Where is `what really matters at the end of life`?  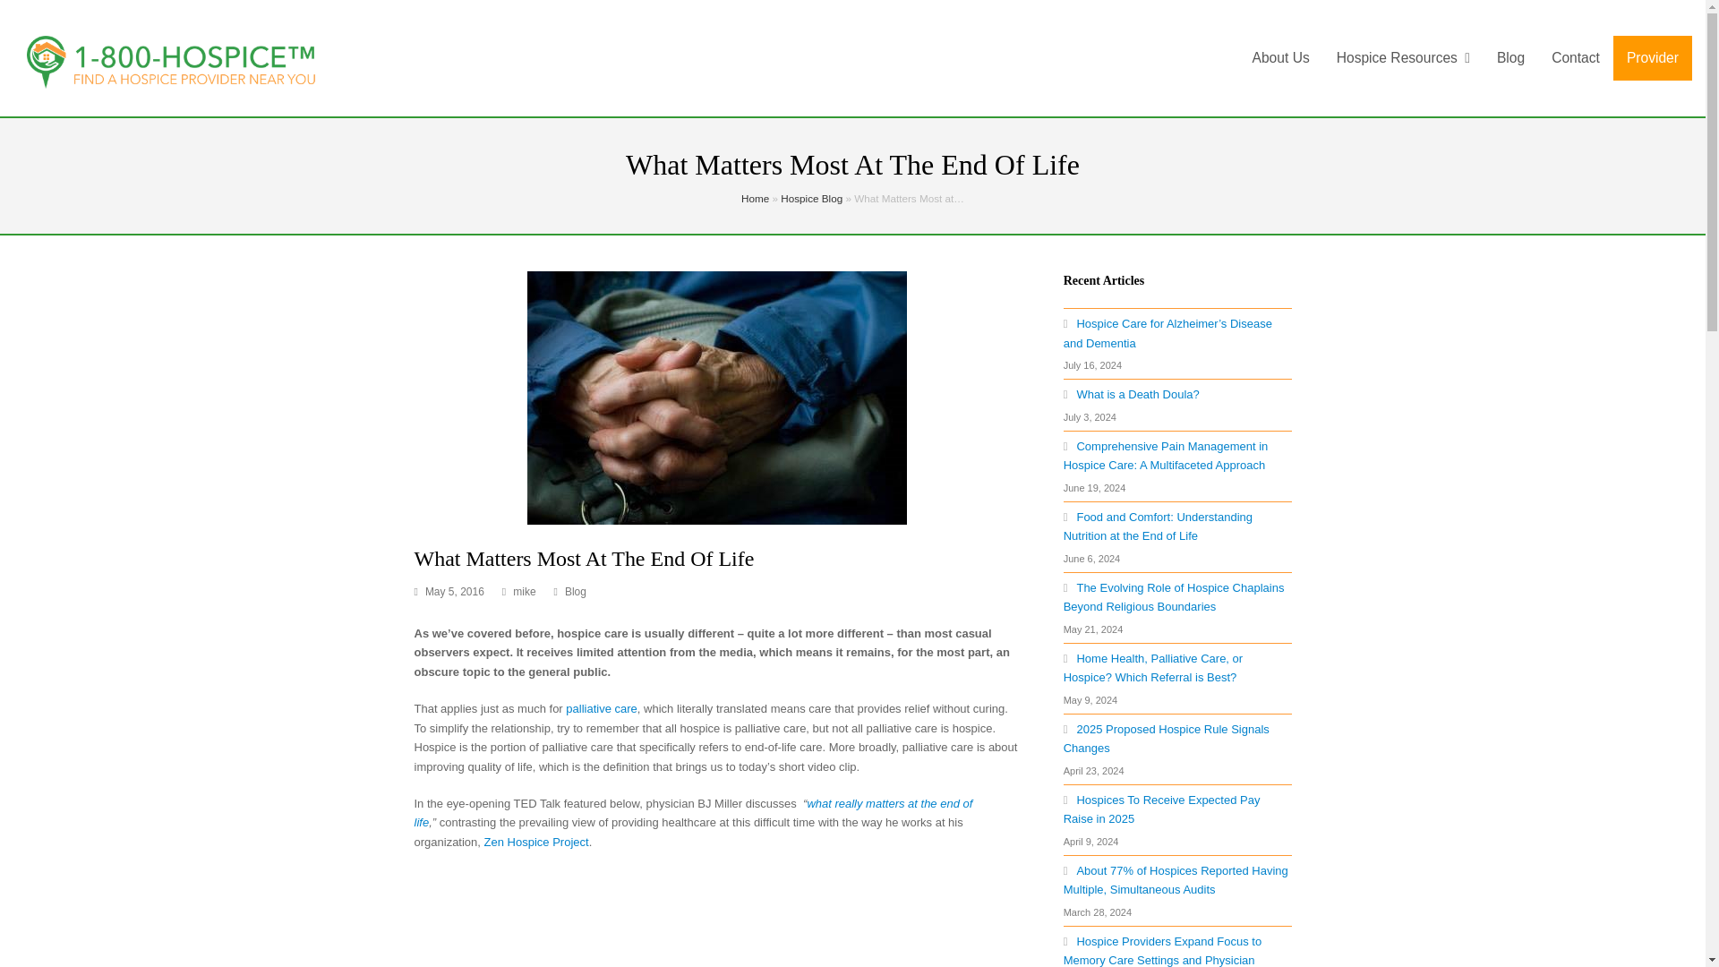 what really matters at the end of life is located at coordinates (693, 812).